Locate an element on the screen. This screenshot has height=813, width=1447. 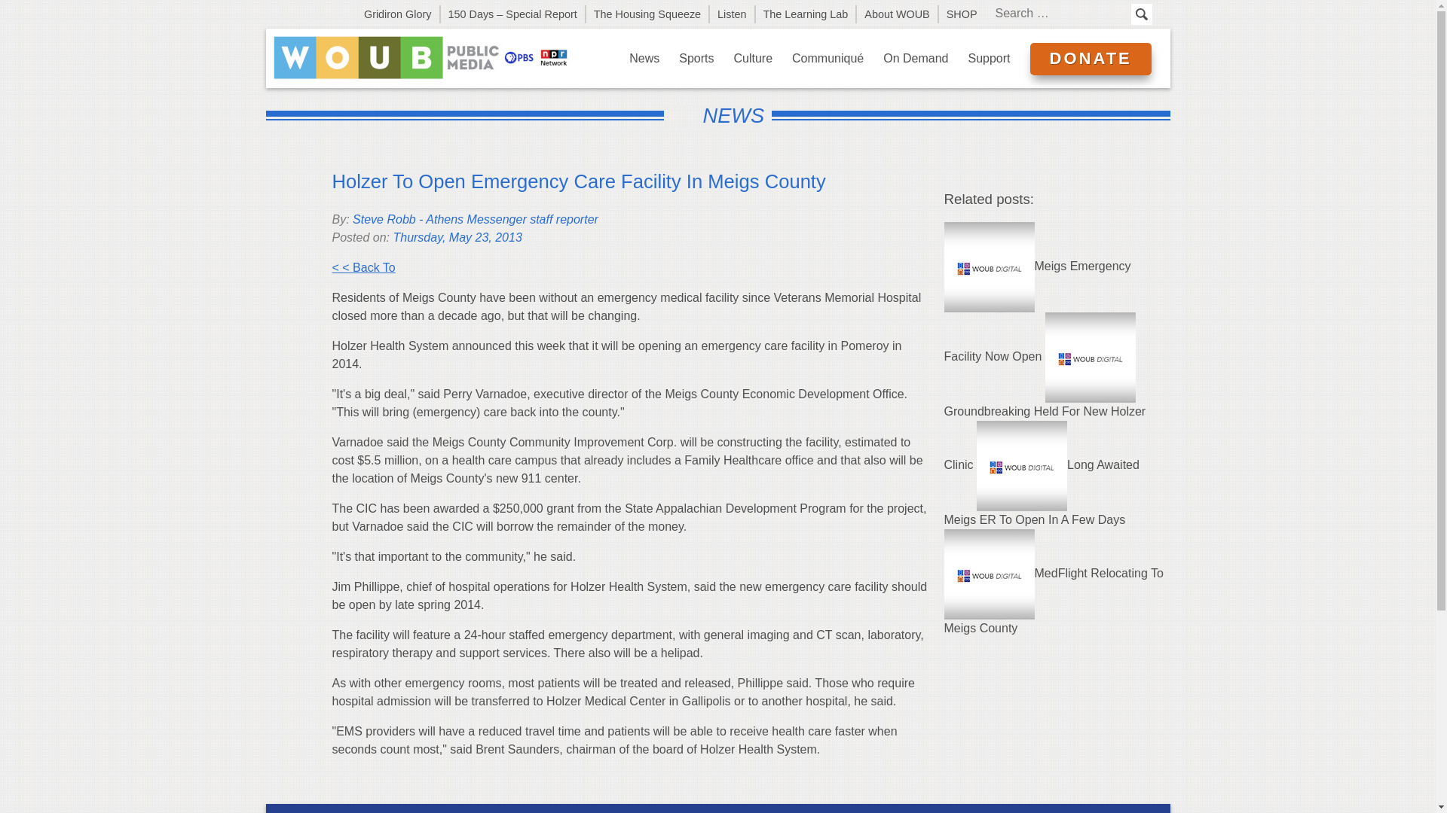
donate is located at coordinates (1090, 59).